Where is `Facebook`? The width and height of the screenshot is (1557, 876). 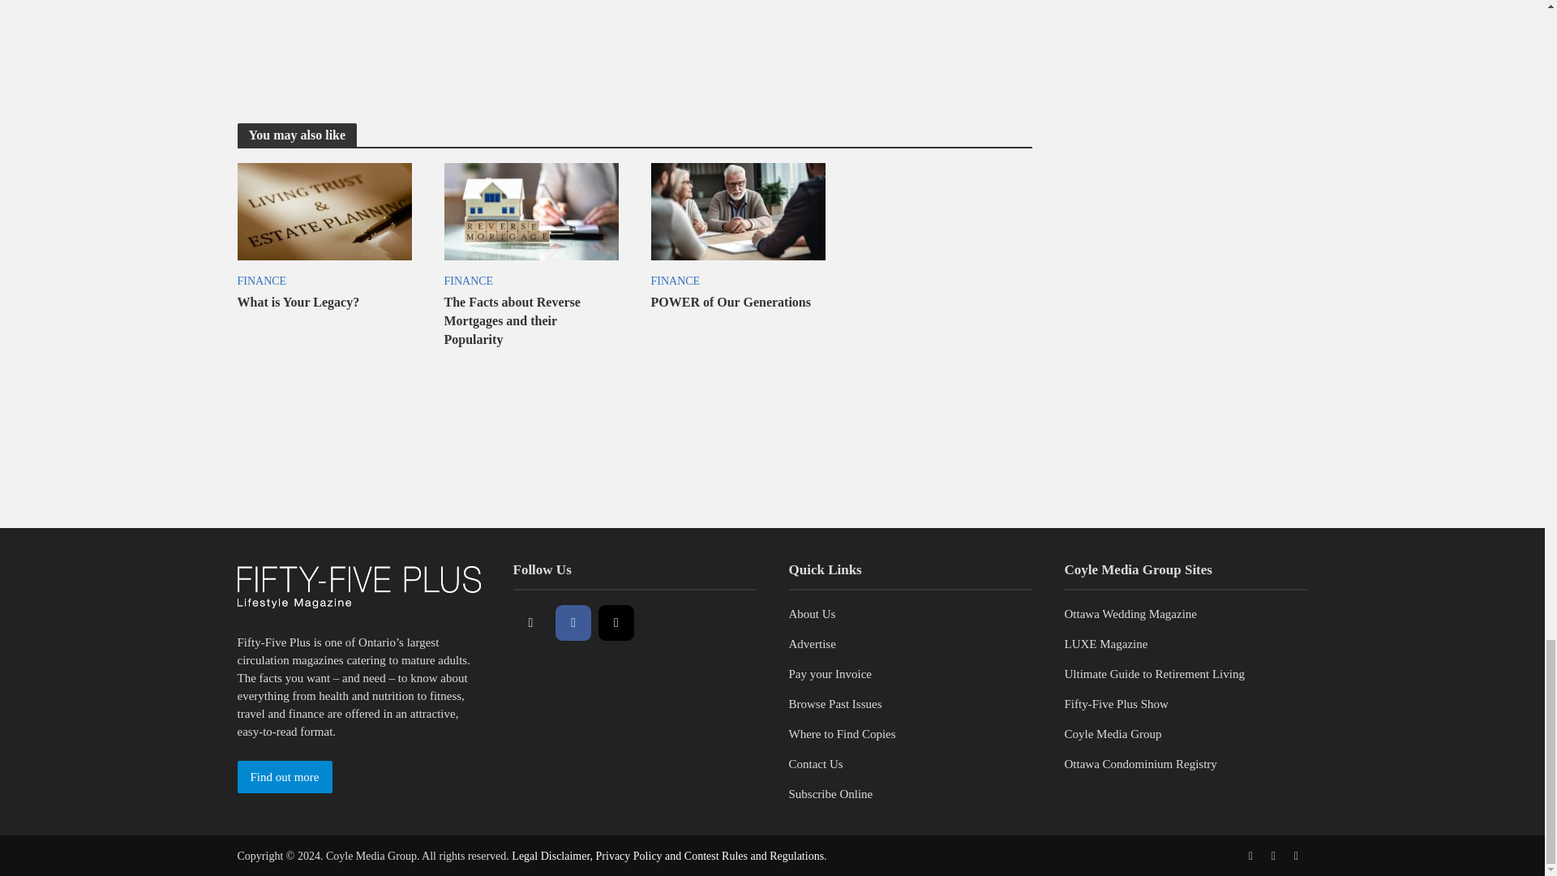 Facebook is located at coordinates (573, 623).